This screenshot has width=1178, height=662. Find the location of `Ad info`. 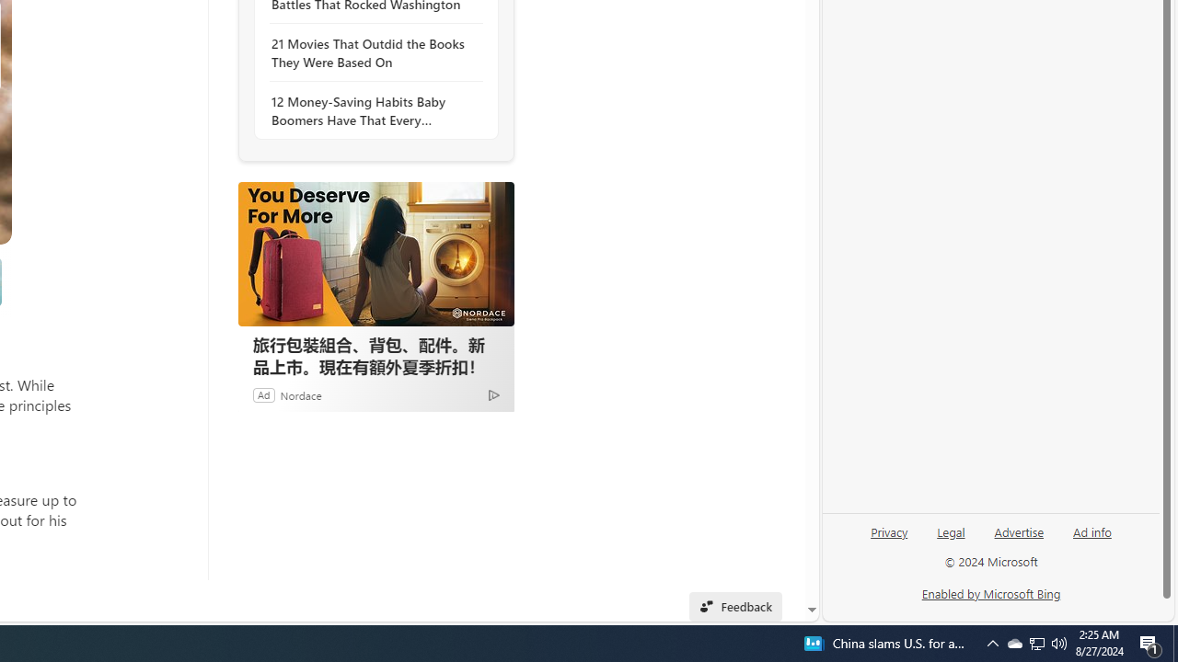

Ad info is located at coordinates (1091, 539).